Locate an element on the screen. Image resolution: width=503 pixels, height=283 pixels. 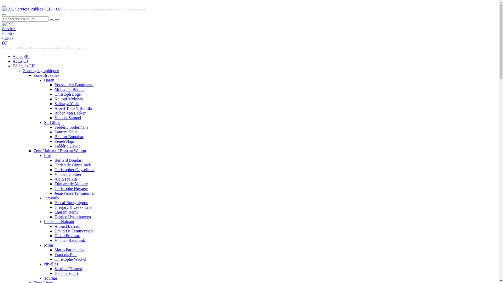
Kaliopi Mylonas is located at coordinates (69, 99).